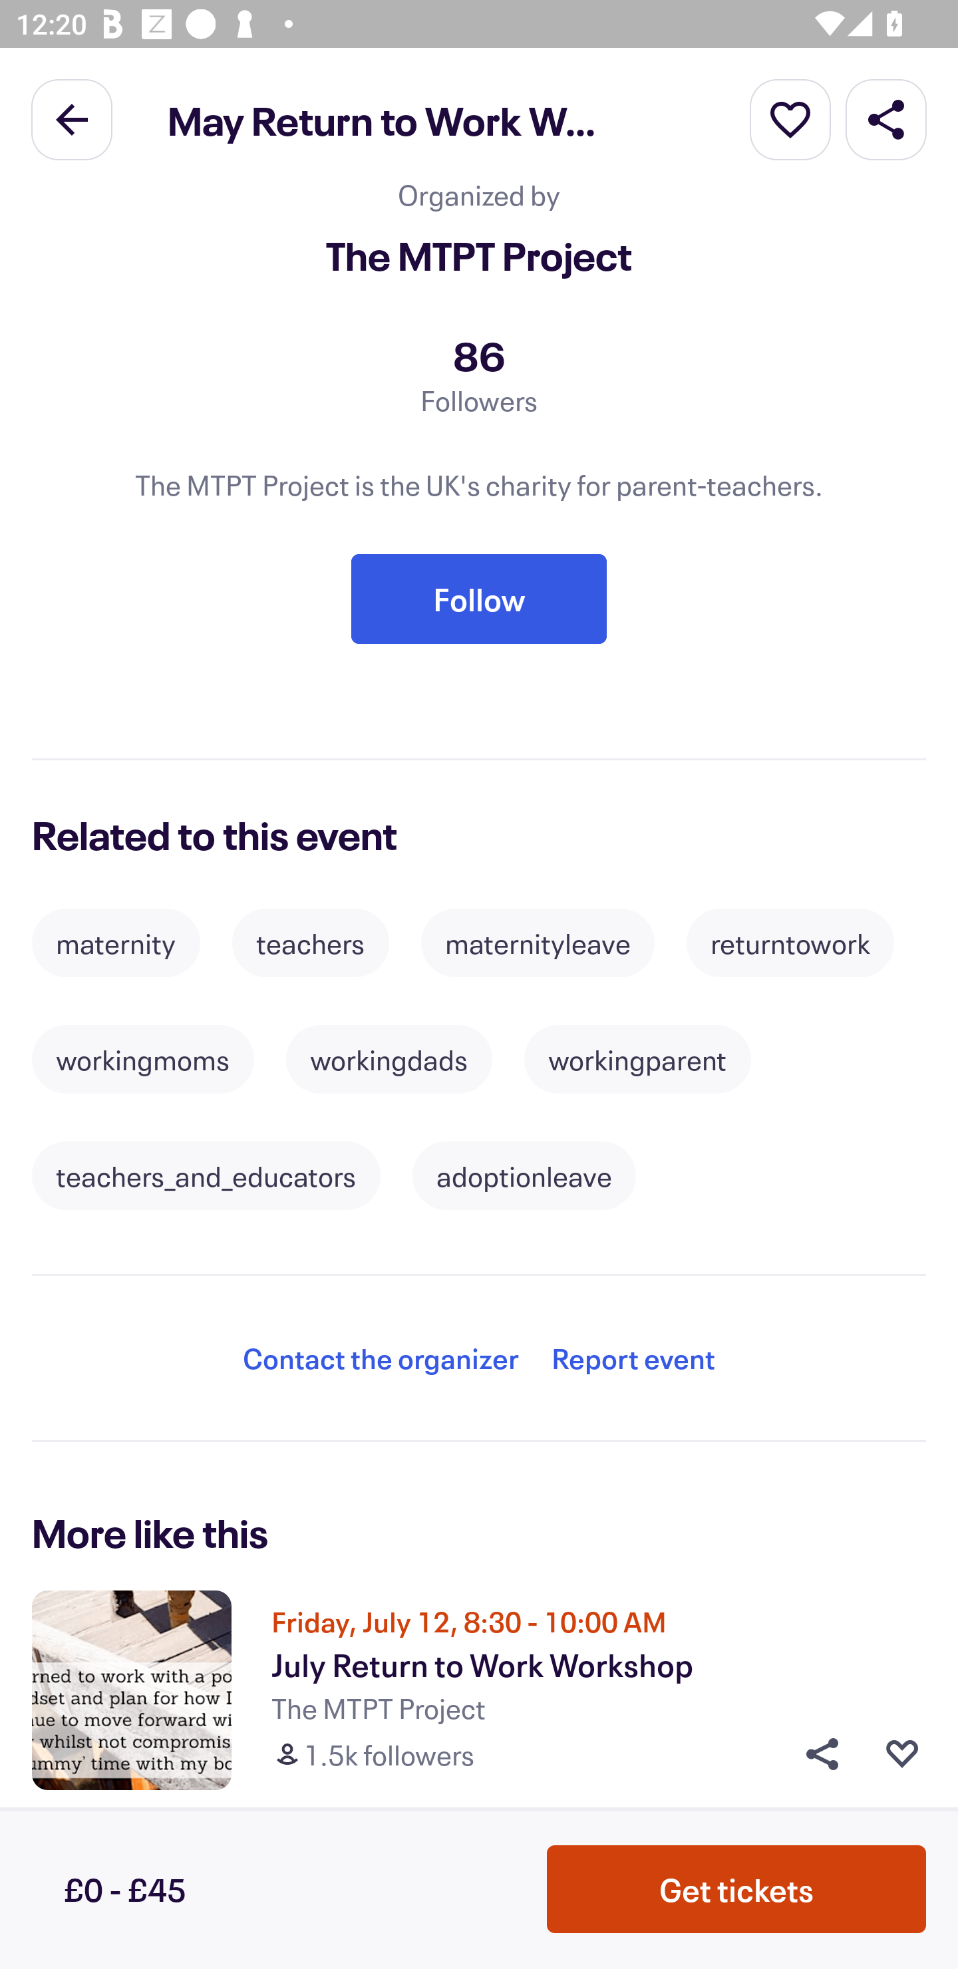  I want to click on Contact the organizer, so click(381, 1358).